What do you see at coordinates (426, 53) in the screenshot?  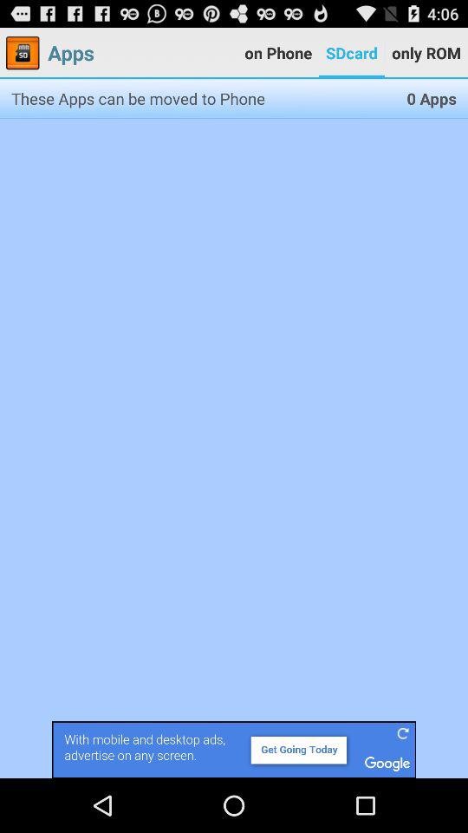 I see `click on only rom above 0 apps` at bounding box center [426, 53].